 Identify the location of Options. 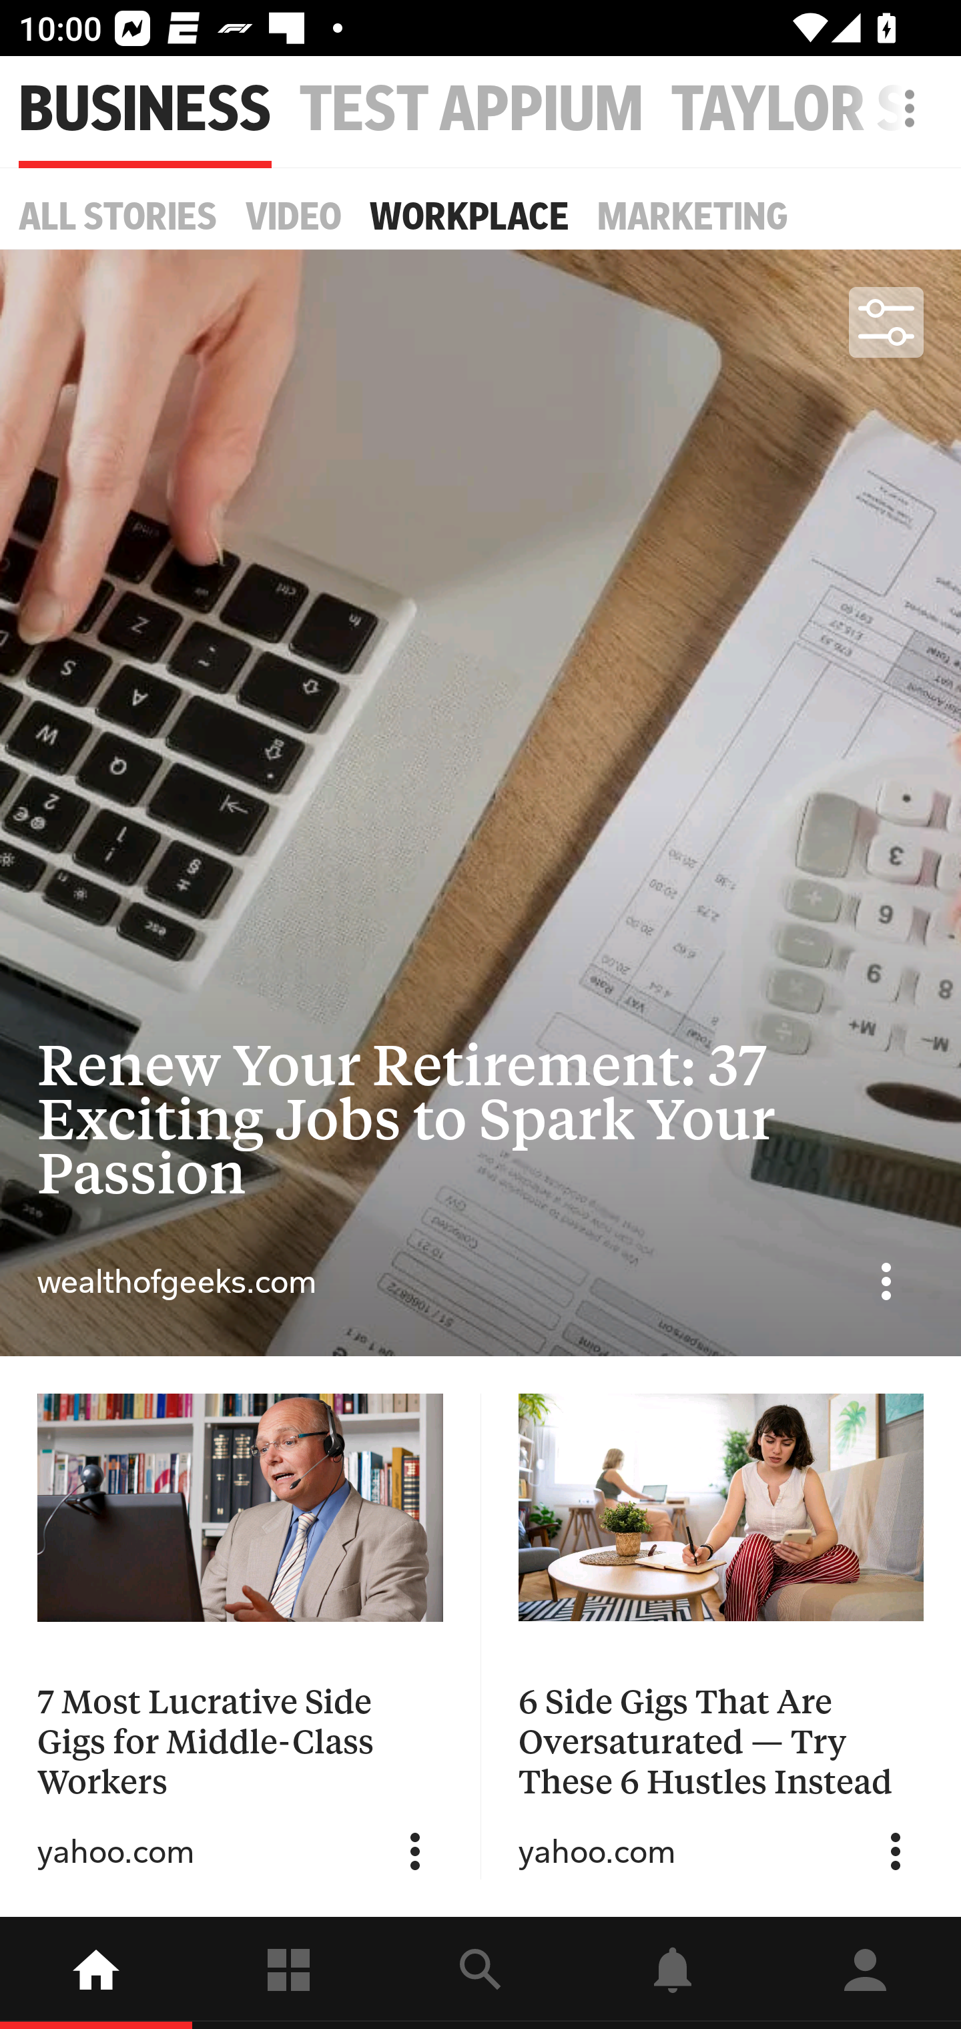
(415, 1851).